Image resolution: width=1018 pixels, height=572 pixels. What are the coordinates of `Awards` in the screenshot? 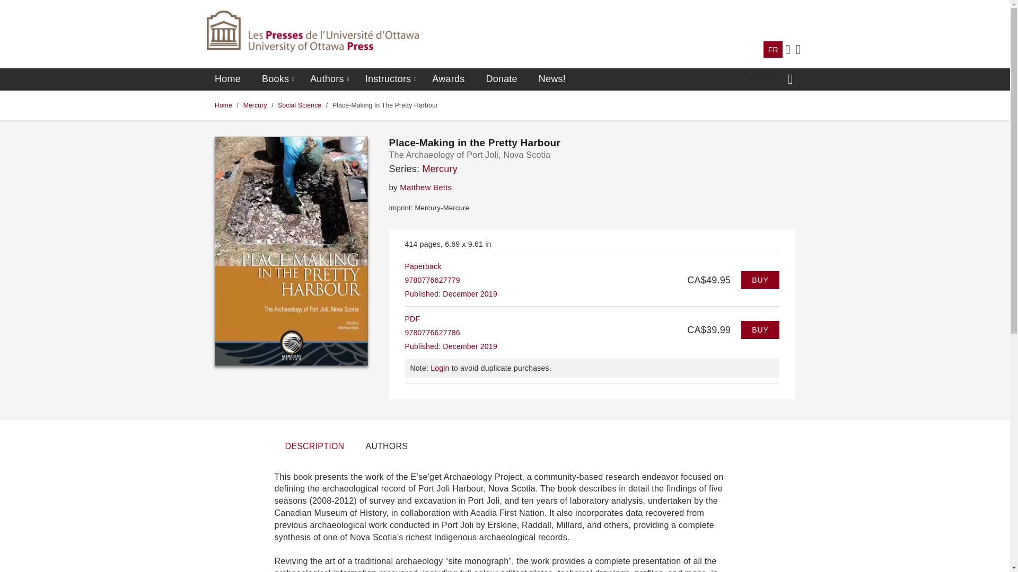 It's located at (447, 79).